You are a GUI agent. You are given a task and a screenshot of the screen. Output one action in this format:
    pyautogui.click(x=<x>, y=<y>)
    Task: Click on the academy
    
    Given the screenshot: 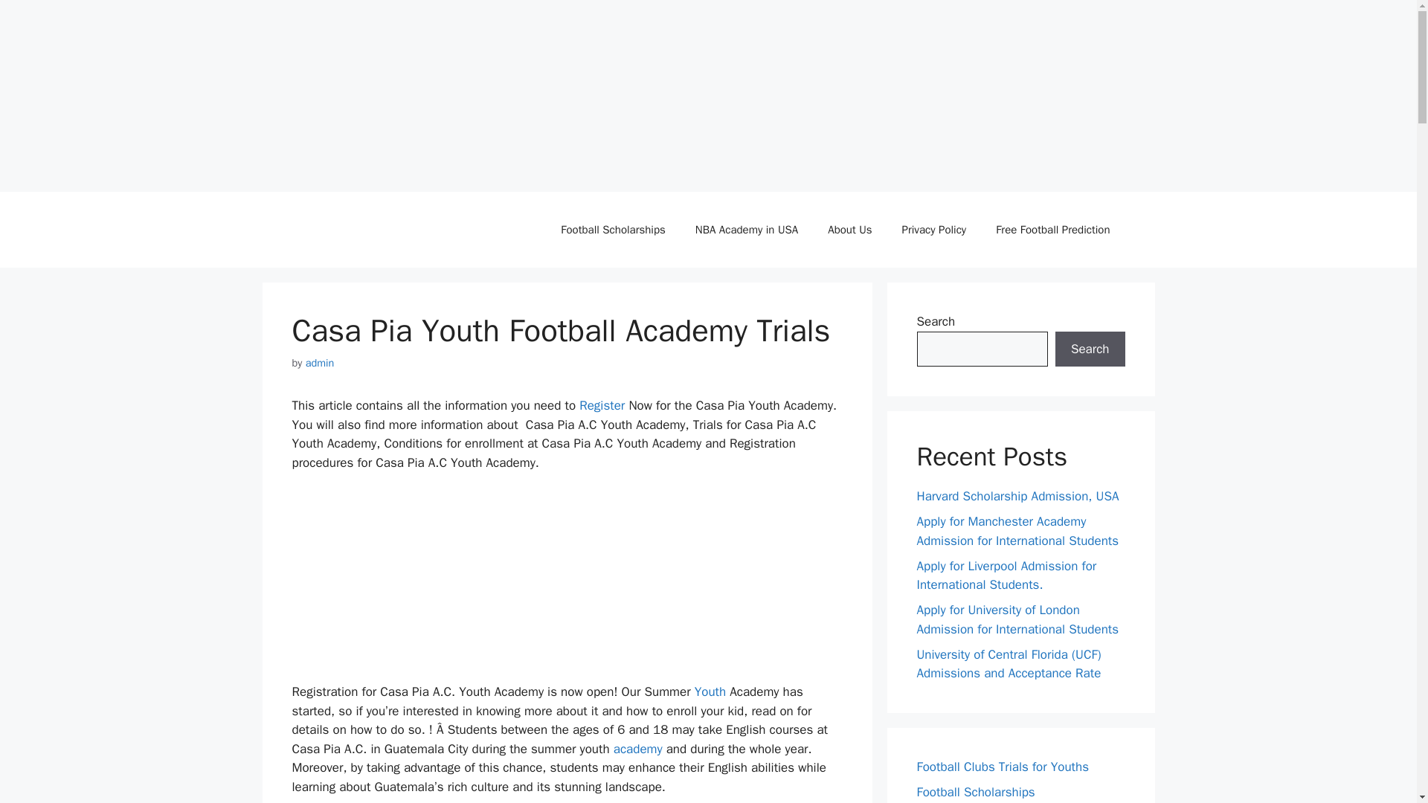 What is the action you would take?
    pyautogui.click(x=638, y=749)
    